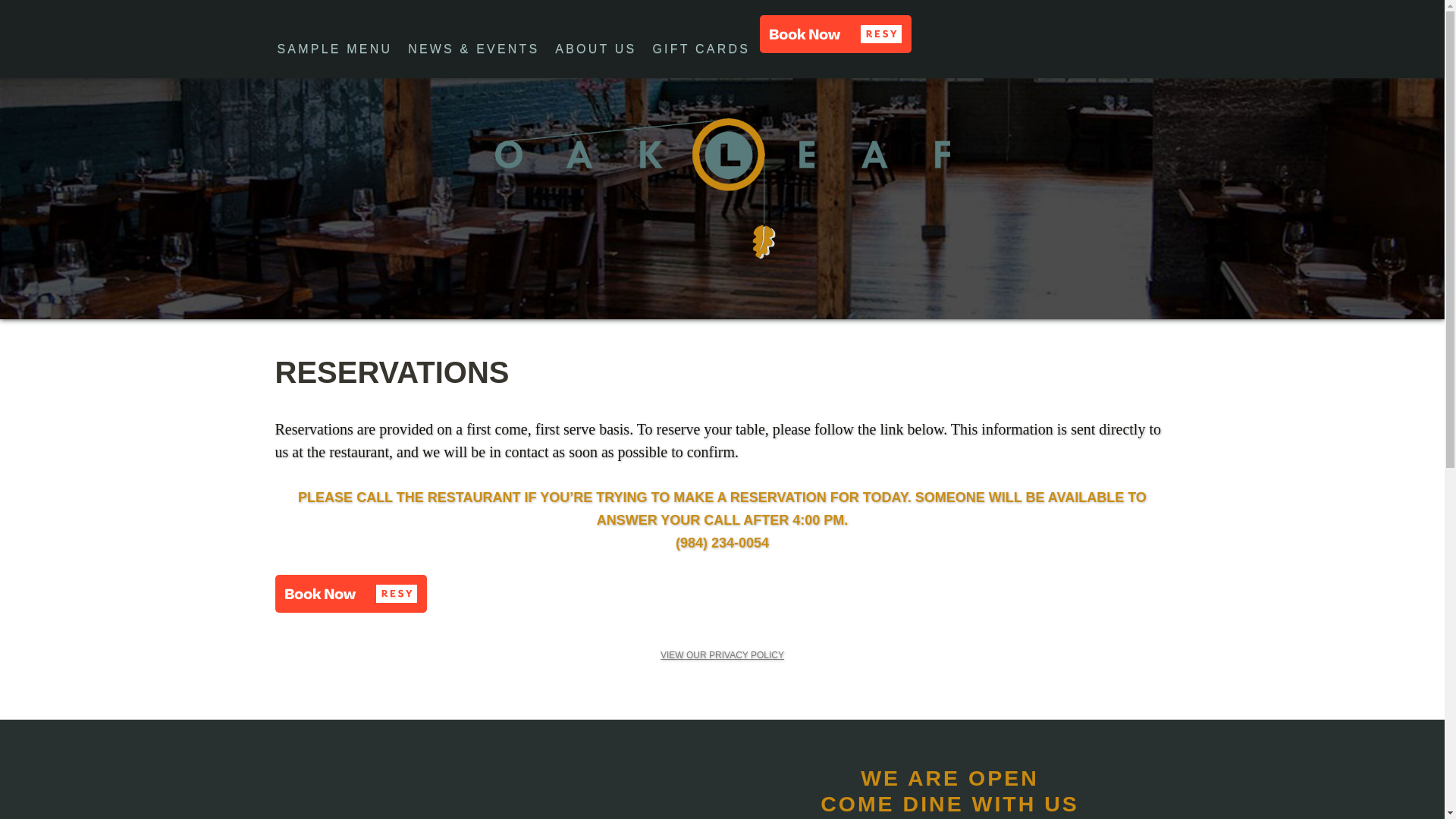  What do you see at coordinates (722, 655) in the screenshot?
I see `VIEW OUR PRIVACY POLICY` at bounding box center [722, 655].